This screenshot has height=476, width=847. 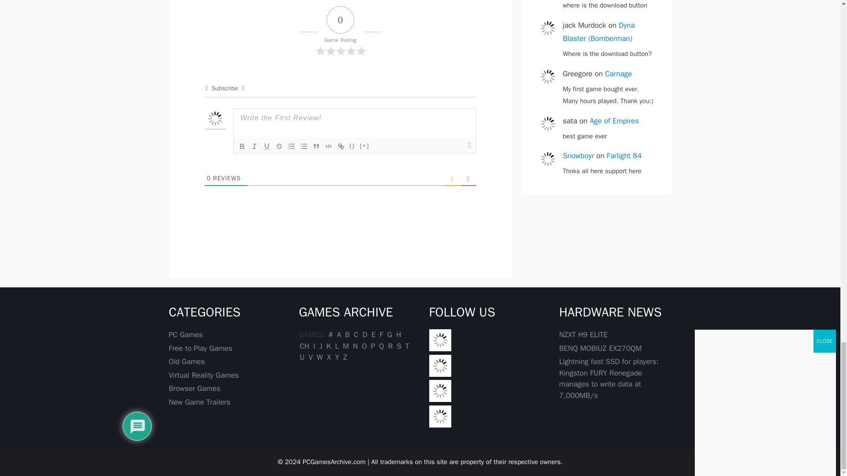 What do you see at coordinates (242, 146) in the screenshot?
I see `Bold` at bounding box center [242, 146].